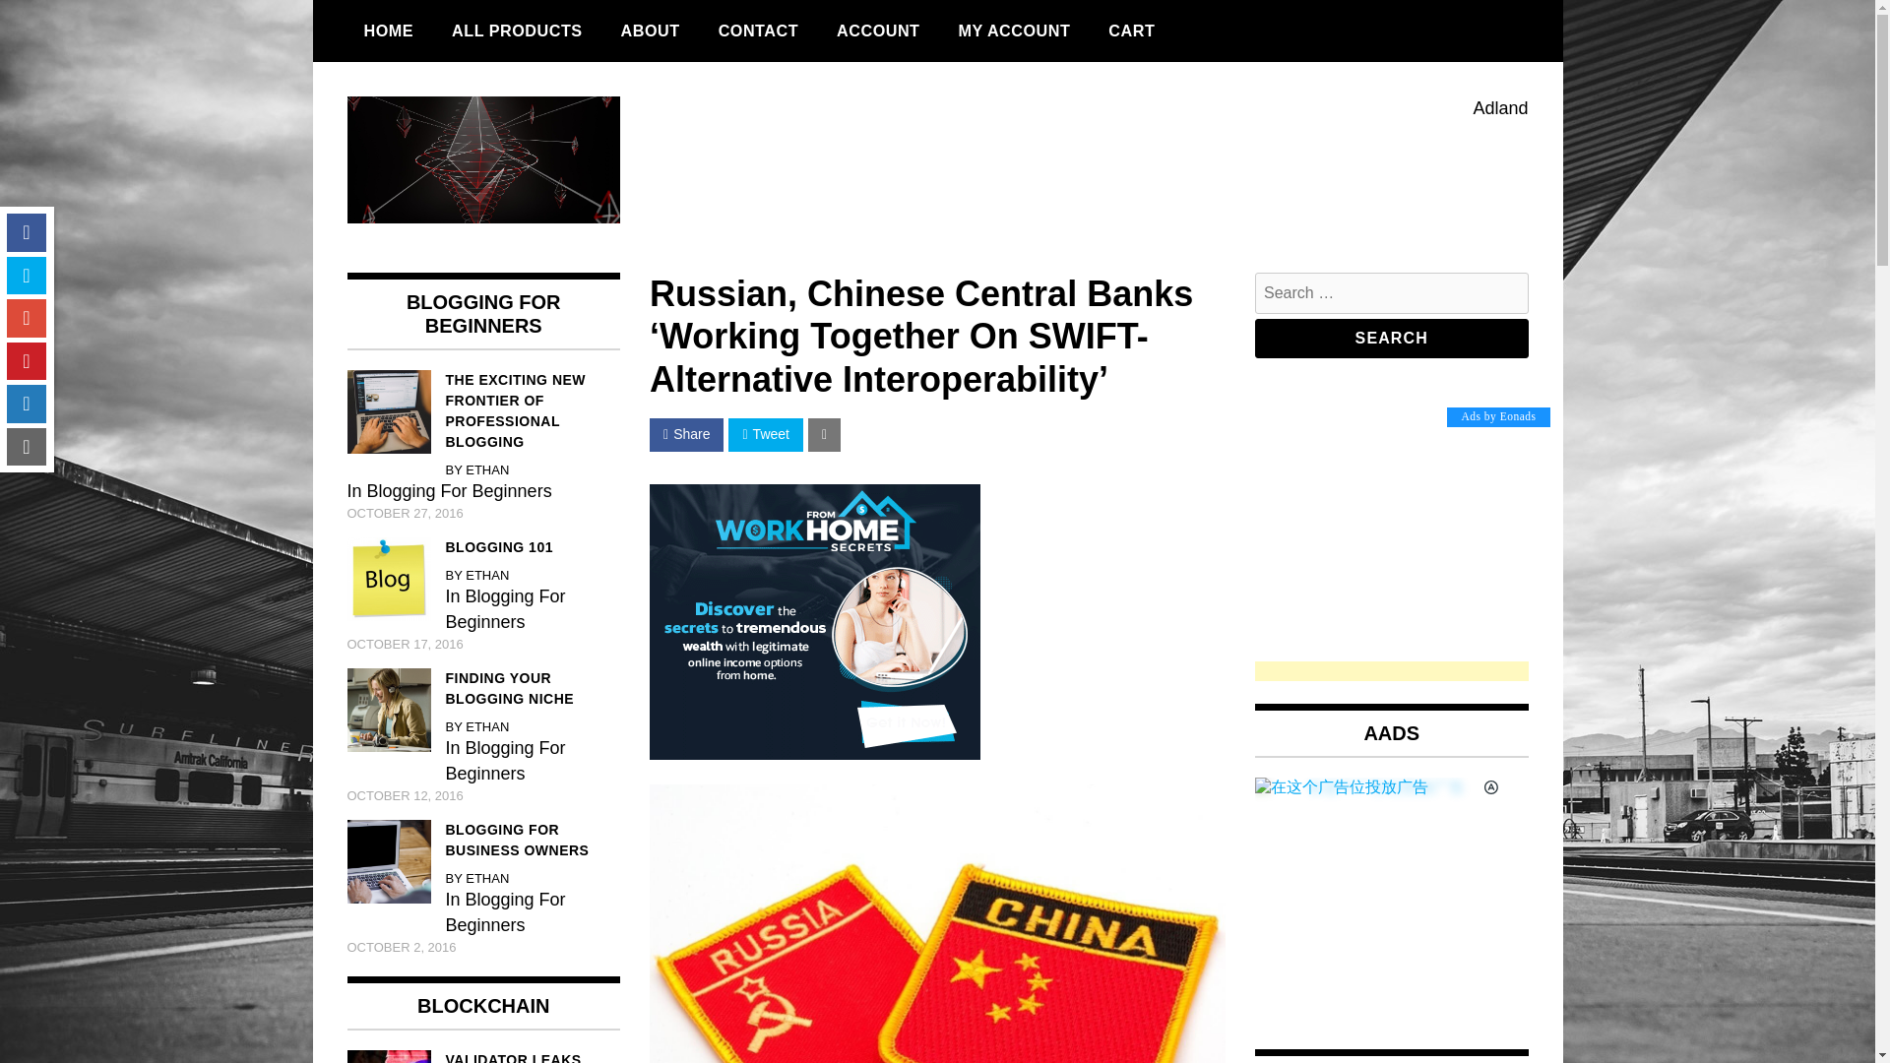 The image size is (1890, 1063). I want to click on Search, so click(1392, 339).